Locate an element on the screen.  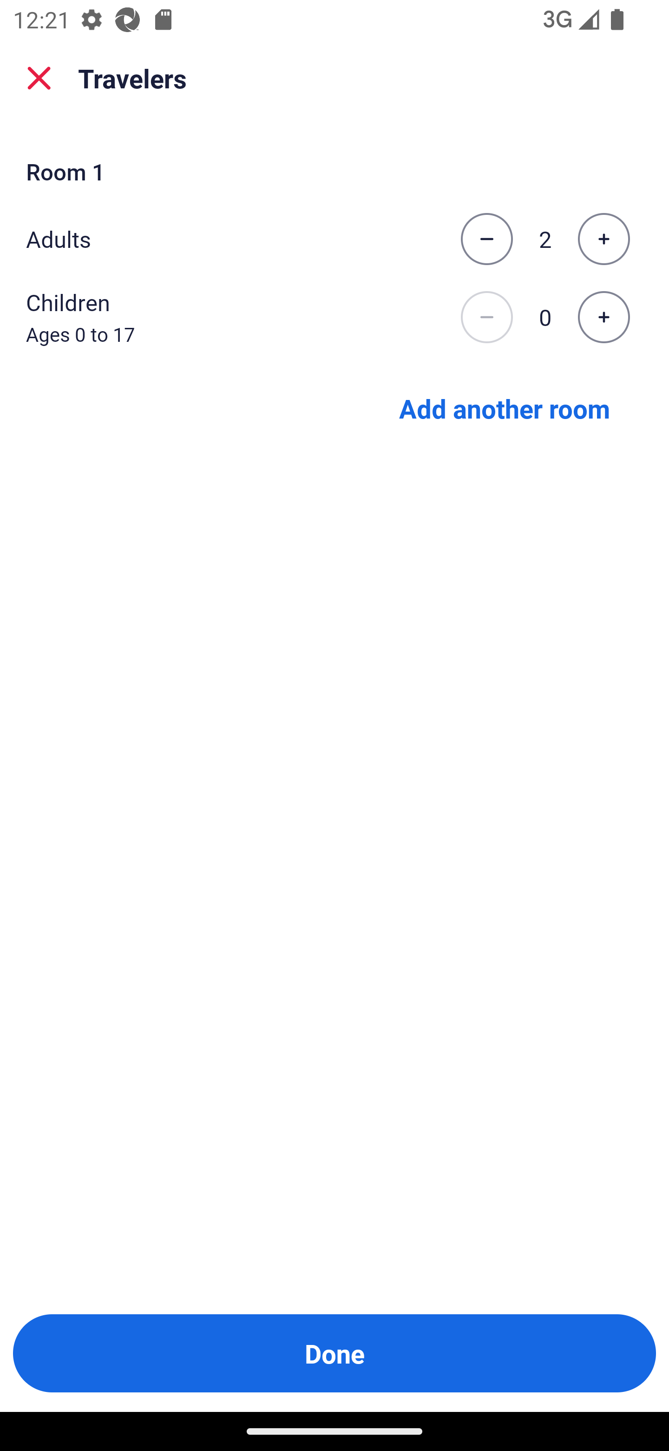
Increase the number of adults is located at coordinates (603, 239).